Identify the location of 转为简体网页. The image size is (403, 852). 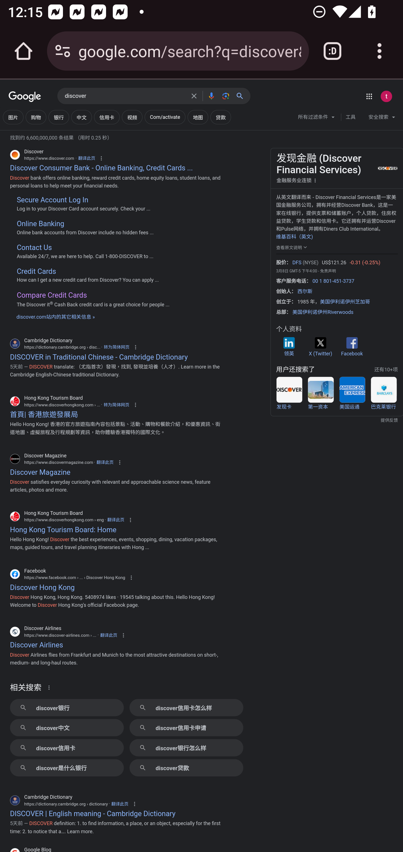
(116, 347).